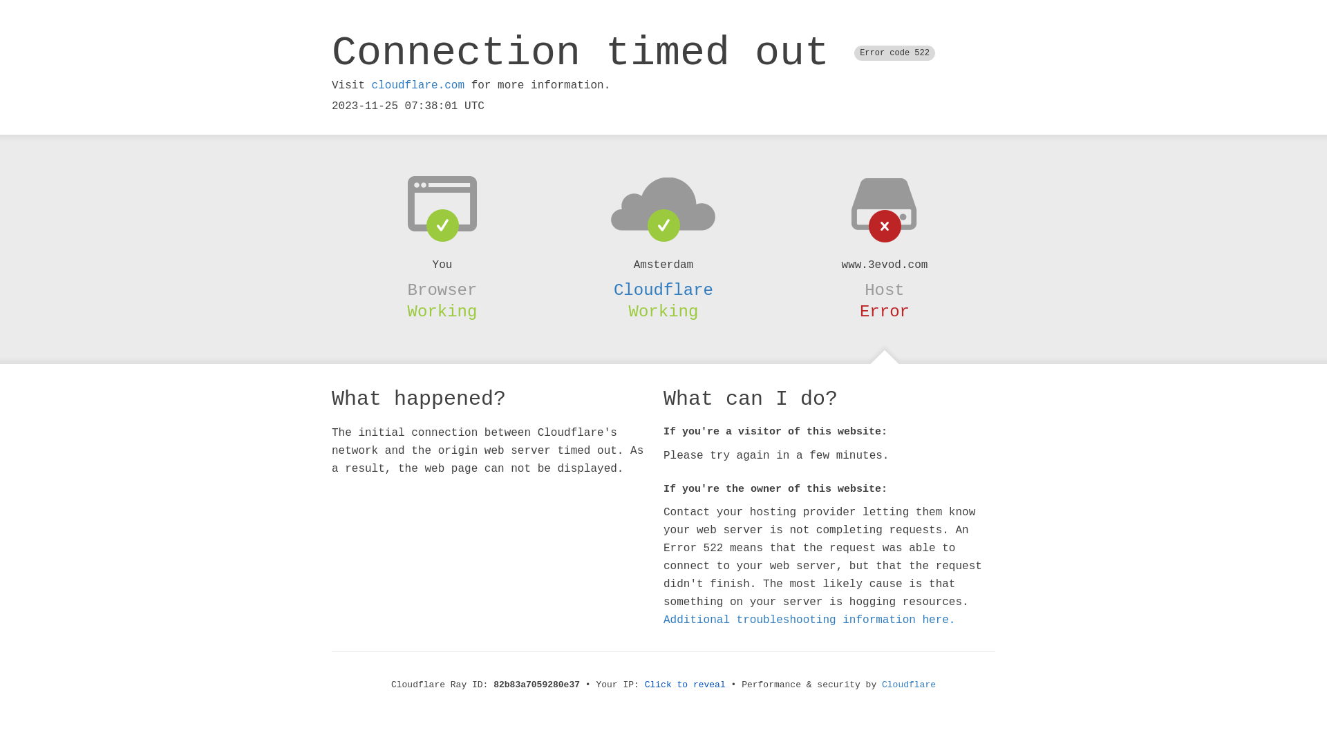 This screenshot has width=1327, height=746. Describe the element at coordinates (418, 86) in the screenshot. I see `cloudflare.com` at that location.